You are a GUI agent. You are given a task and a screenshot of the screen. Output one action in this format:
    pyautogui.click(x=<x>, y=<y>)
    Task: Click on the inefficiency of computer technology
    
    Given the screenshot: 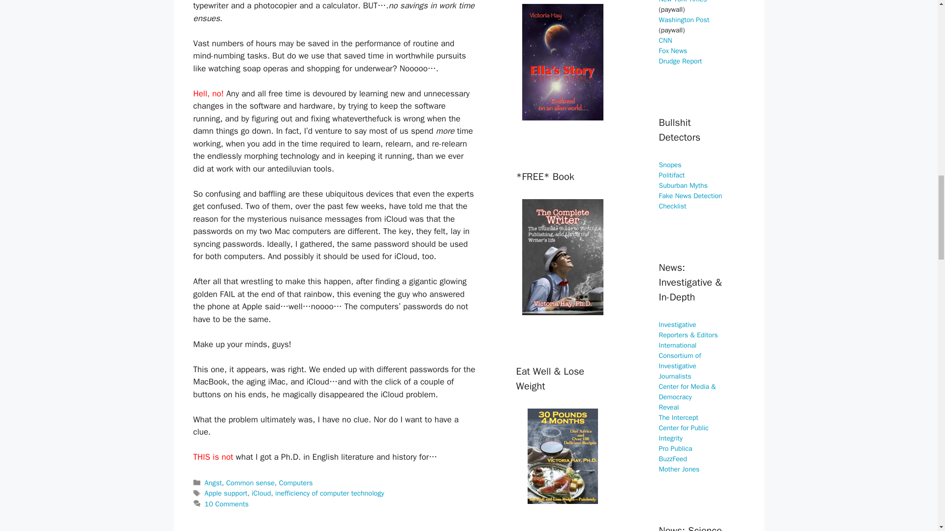 What is the action you would take?
    pyautogui.click(x=329, y=493)
    